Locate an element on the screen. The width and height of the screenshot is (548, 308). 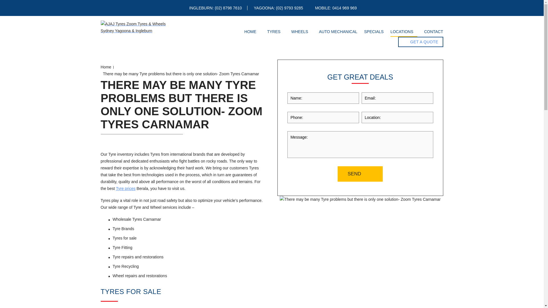
AJAJ Tyres  is located at coordinates (136, 27).